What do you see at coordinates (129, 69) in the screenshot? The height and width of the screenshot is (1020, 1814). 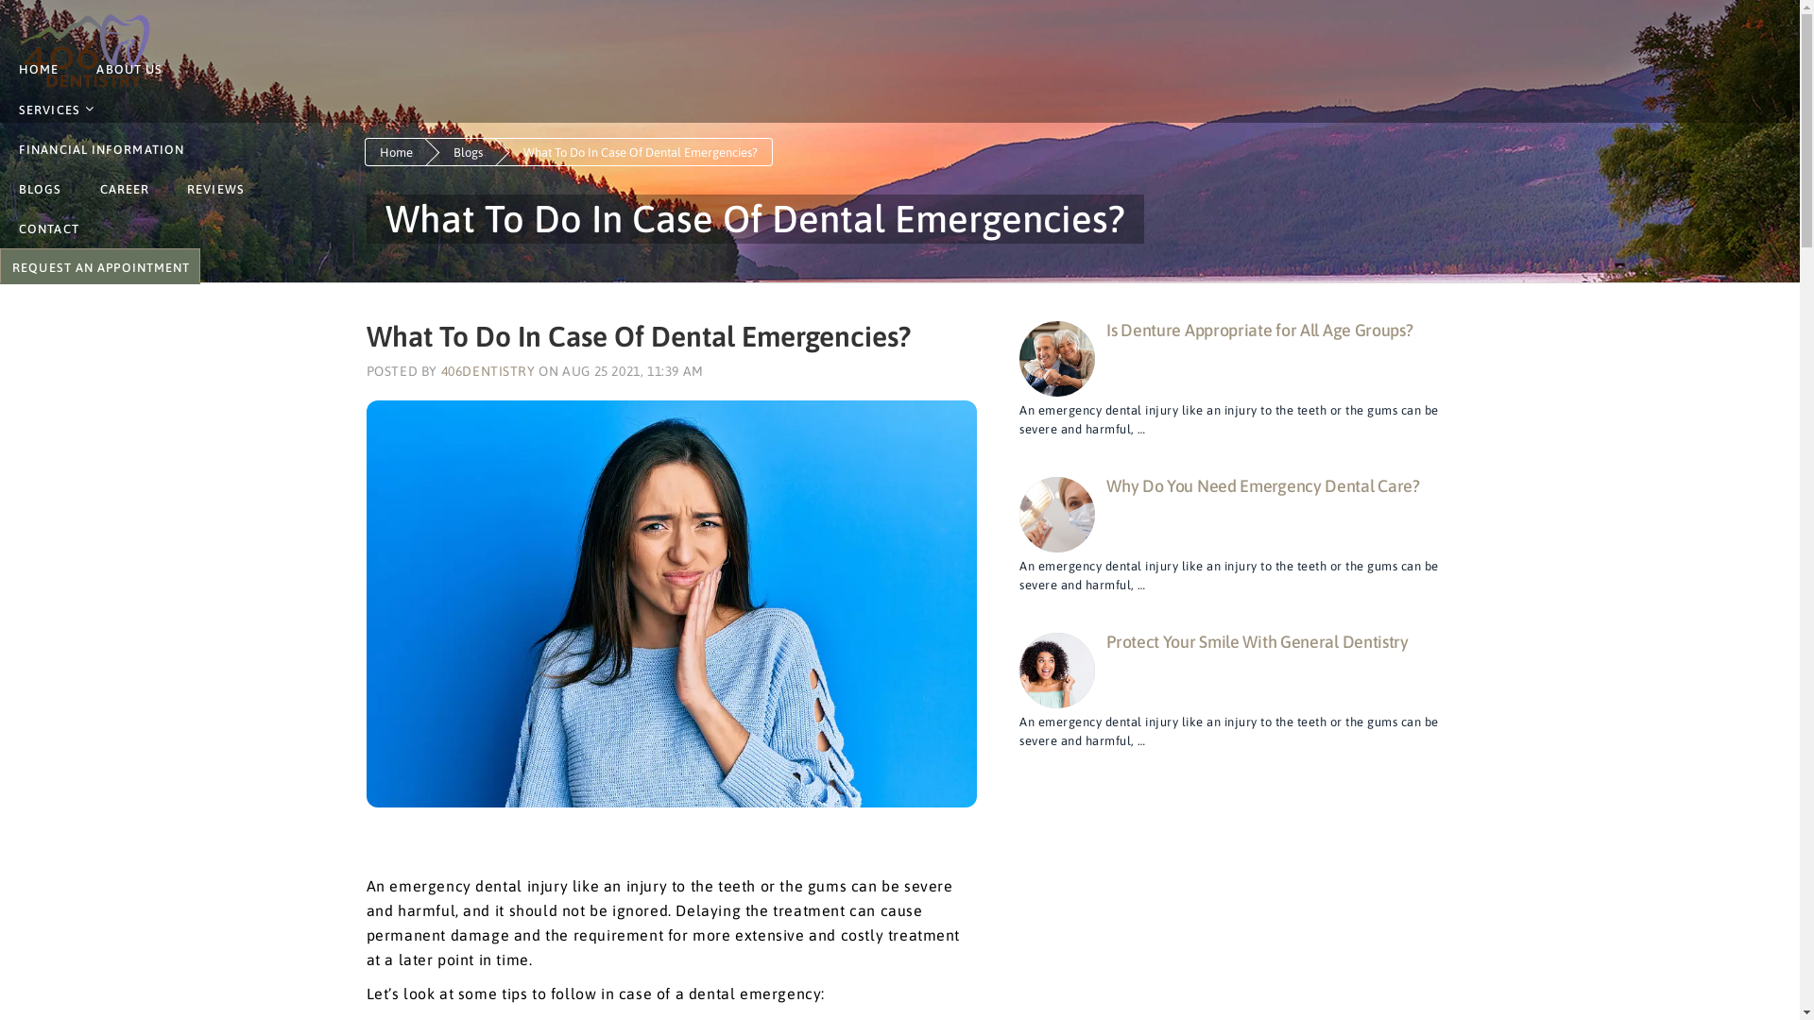 I see `ABOUT US` at bounding box center [129, 69].